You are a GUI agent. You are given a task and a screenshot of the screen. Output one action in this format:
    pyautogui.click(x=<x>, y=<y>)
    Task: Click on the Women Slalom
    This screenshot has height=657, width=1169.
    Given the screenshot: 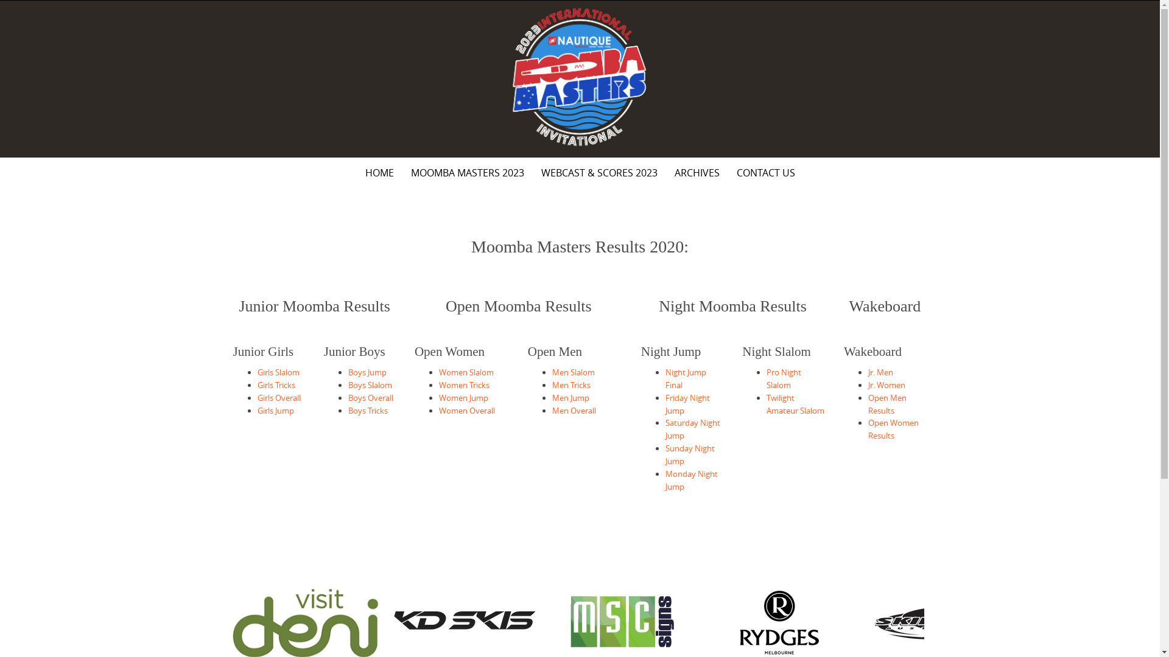 What is the action you would take?
    pyautogui.click(x=466, y=372)
    